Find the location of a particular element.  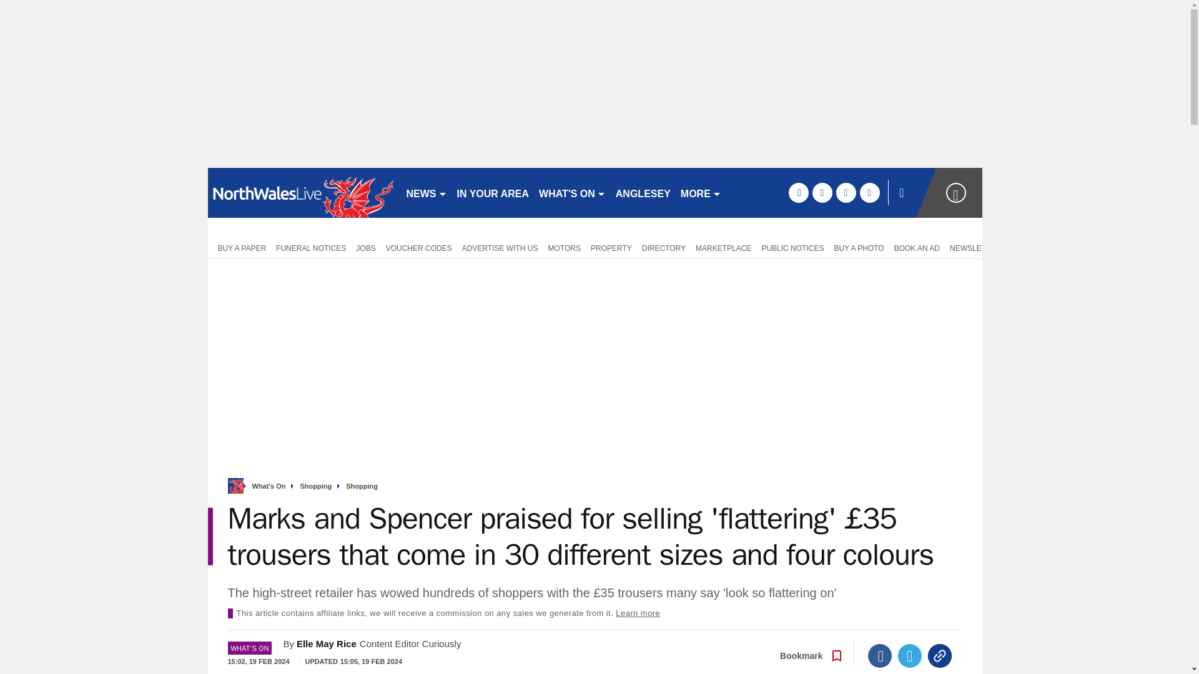

PROPERTY is located at coordinates (611, 247).